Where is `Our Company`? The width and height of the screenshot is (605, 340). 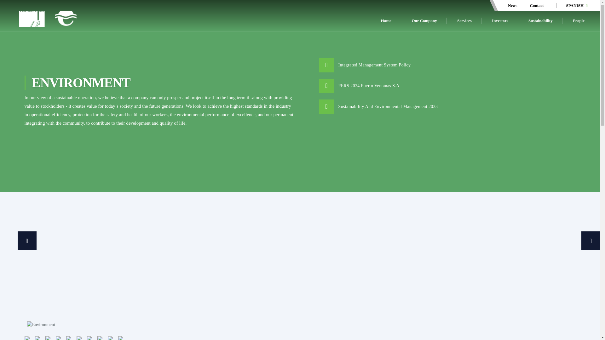 Our Company is located at coordinates (424, 21).